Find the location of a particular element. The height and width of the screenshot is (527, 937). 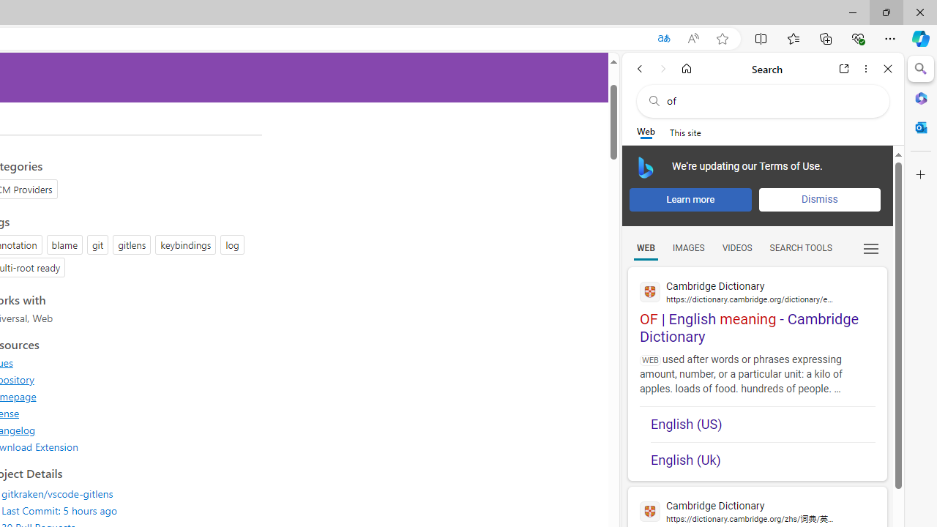

Global web icon is located at coordinates (650, 511).